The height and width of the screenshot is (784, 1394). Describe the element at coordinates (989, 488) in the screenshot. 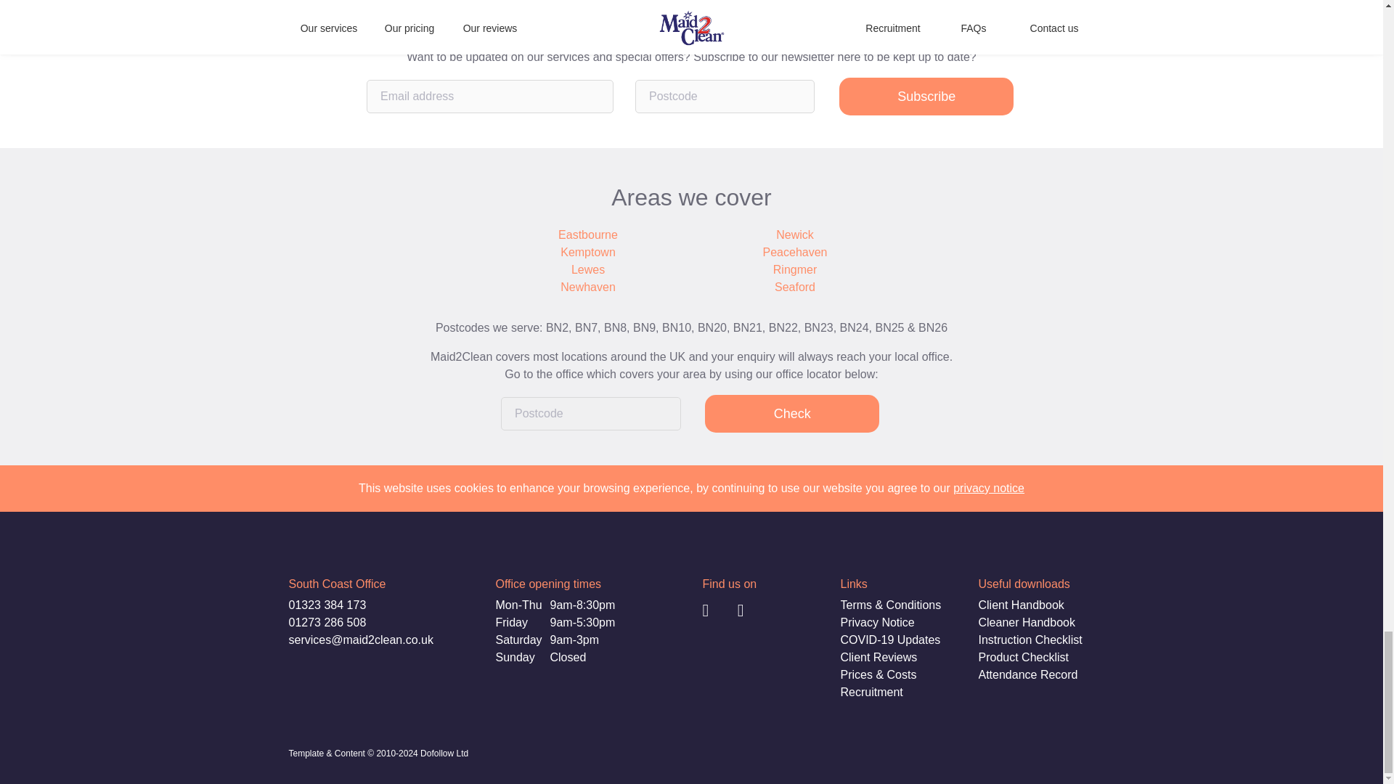

I see `privacy notice` at that location.